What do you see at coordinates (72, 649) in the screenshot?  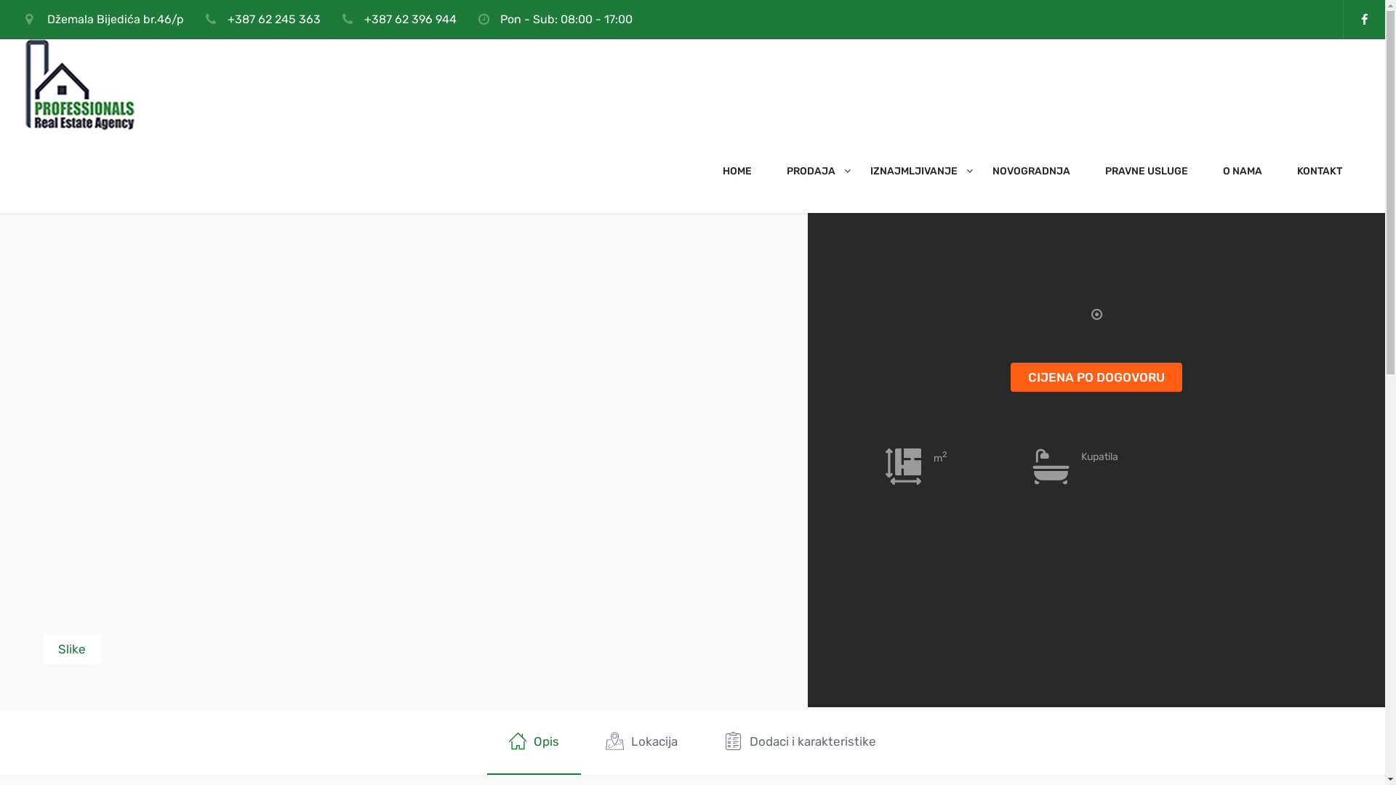 I see `Slike` at bounding box center [72, 649].